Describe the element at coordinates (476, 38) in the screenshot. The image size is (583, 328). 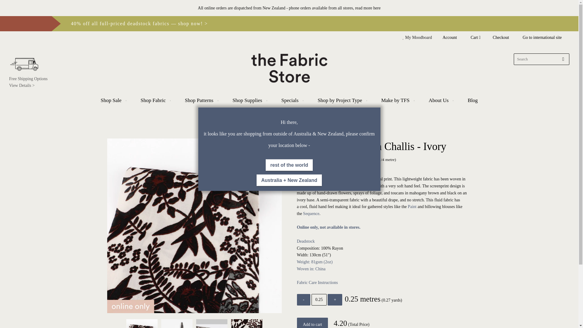
I see `Cart` at that location.